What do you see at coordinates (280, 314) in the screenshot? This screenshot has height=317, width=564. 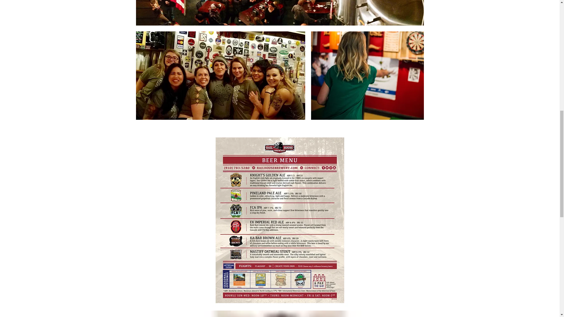 I see `Menu 11-12-21.jpg` at bounding box center [280, 314].